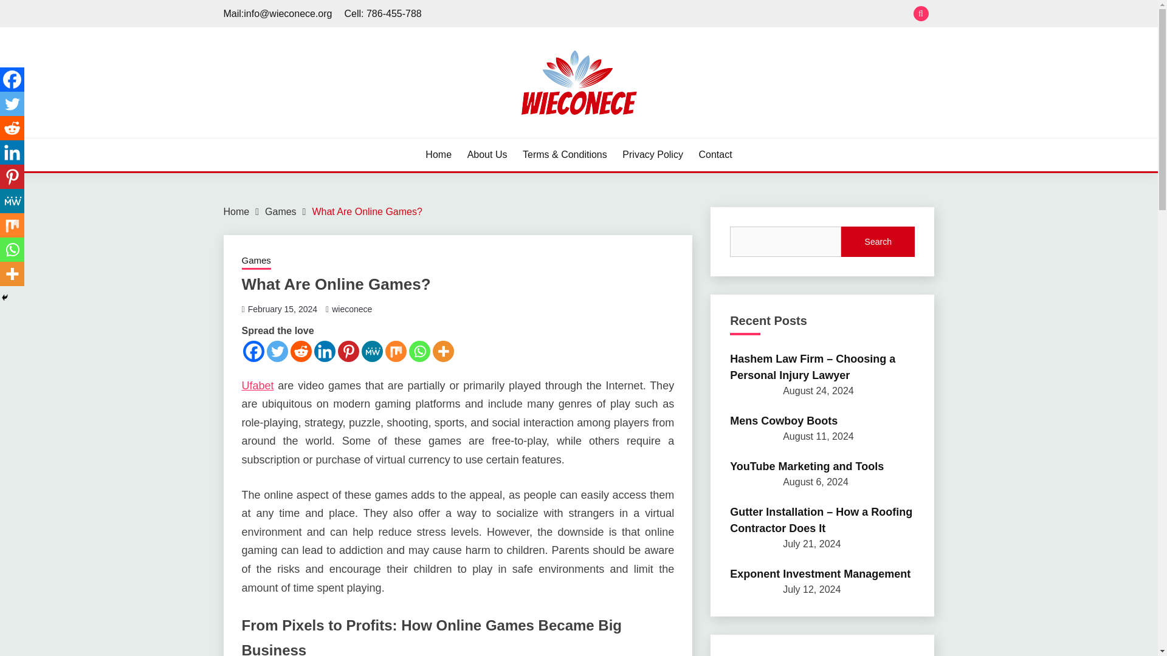 This screenshot has width=1167, height=656. Describe the element at coordinates (351, 309) in the screenshot. I see `wieconece` at that location.